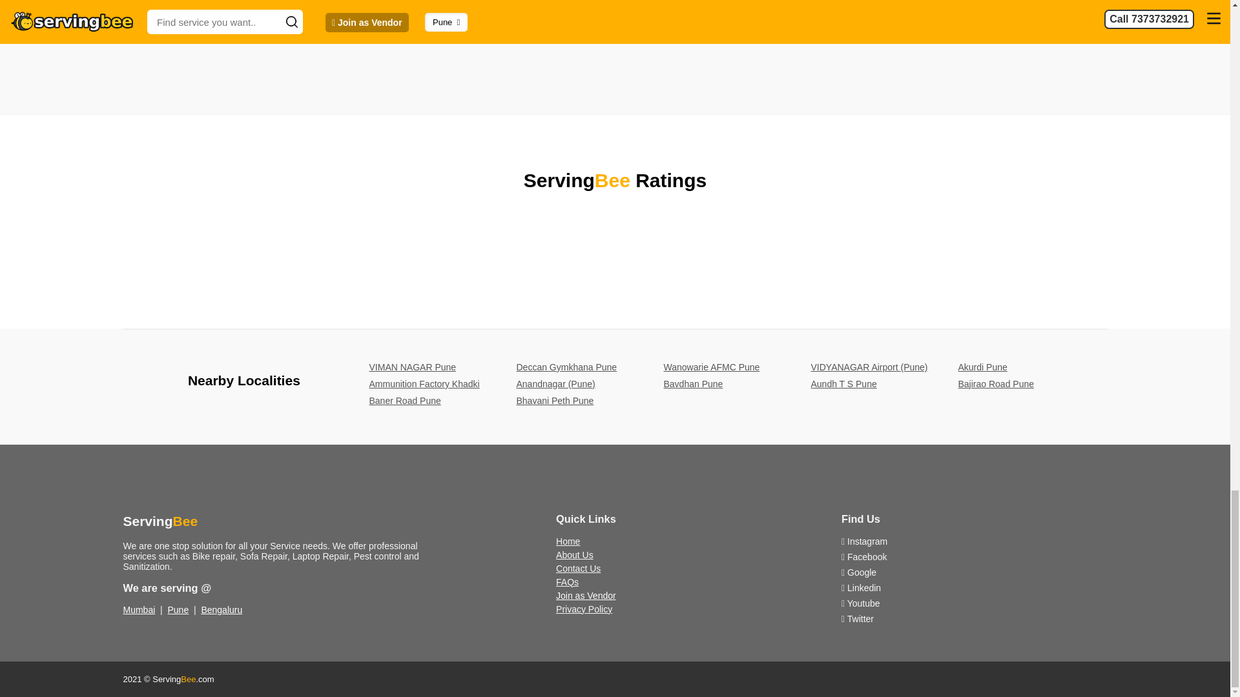  I want to click on FAQs, so click(567, 582).